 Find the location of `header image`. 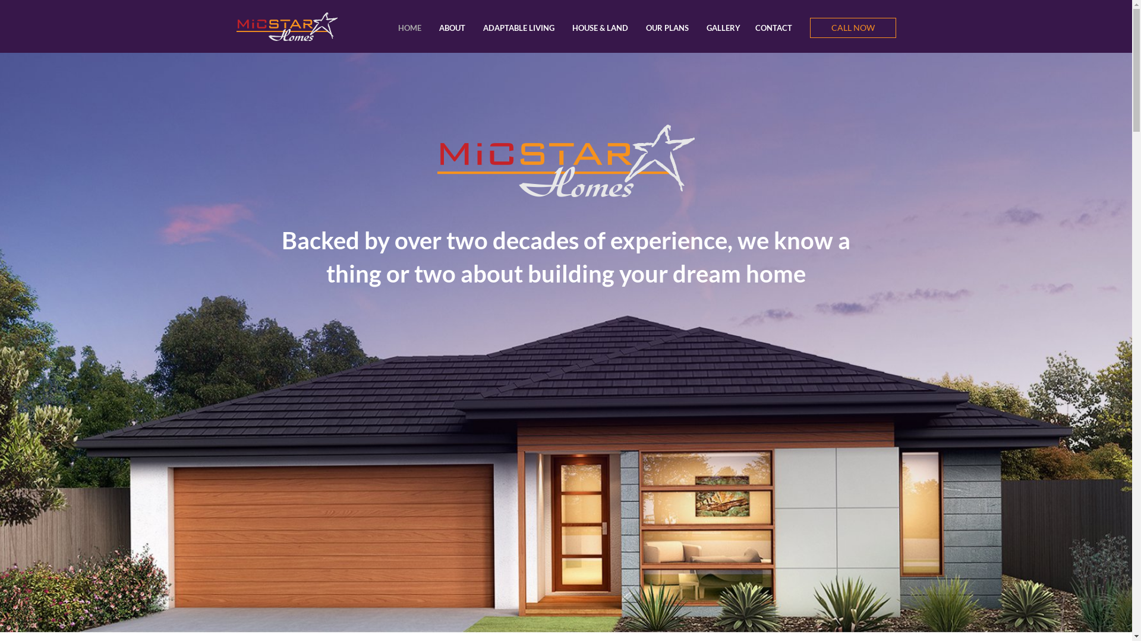

header image is located at coordinates (566, 161).